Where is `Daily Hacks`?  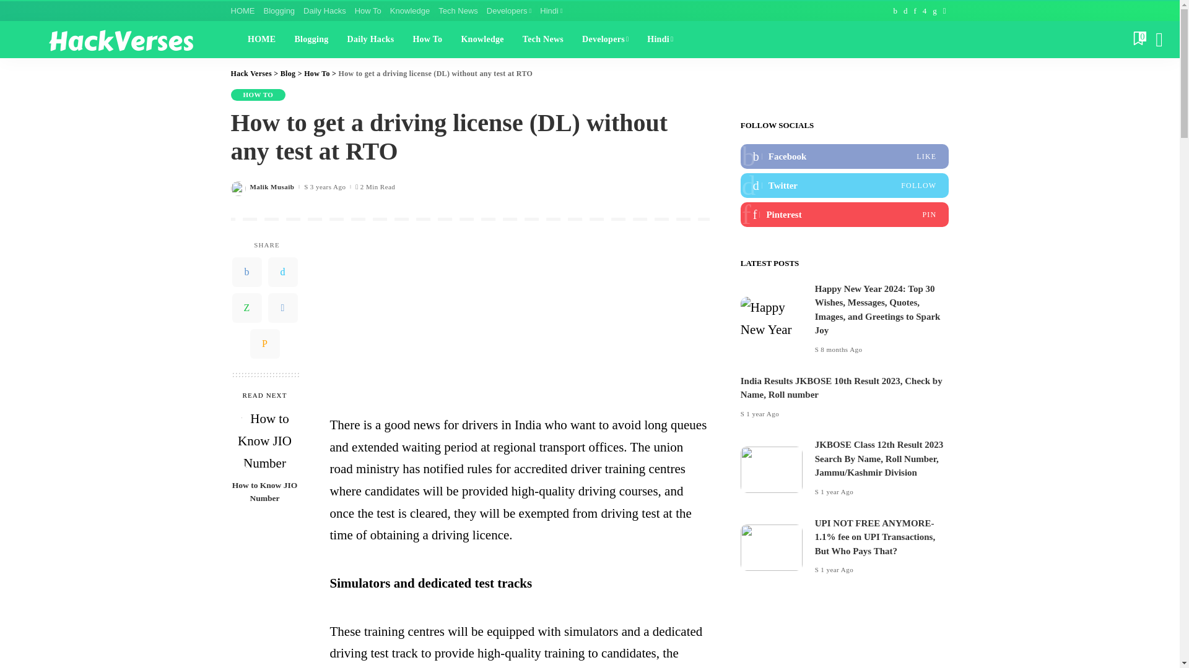
Daily Hacks is located at coordinates (324, 11).